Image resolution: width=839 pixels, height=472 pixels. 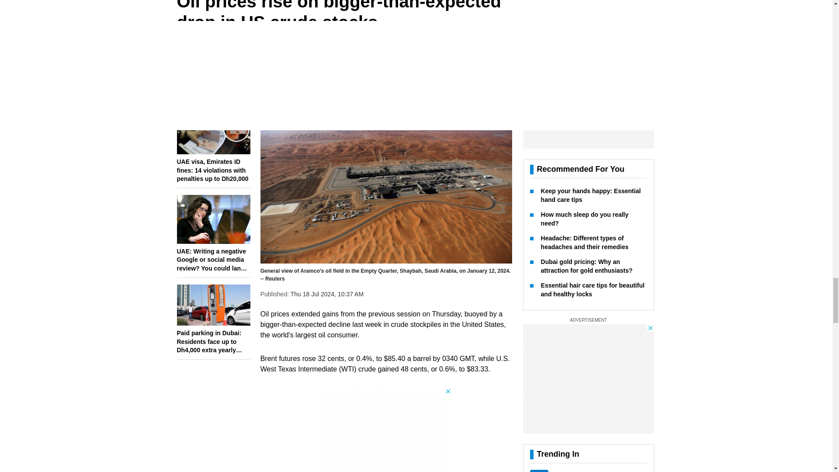 I want to click on 3rd party ad content, so click(x=588, y=46).